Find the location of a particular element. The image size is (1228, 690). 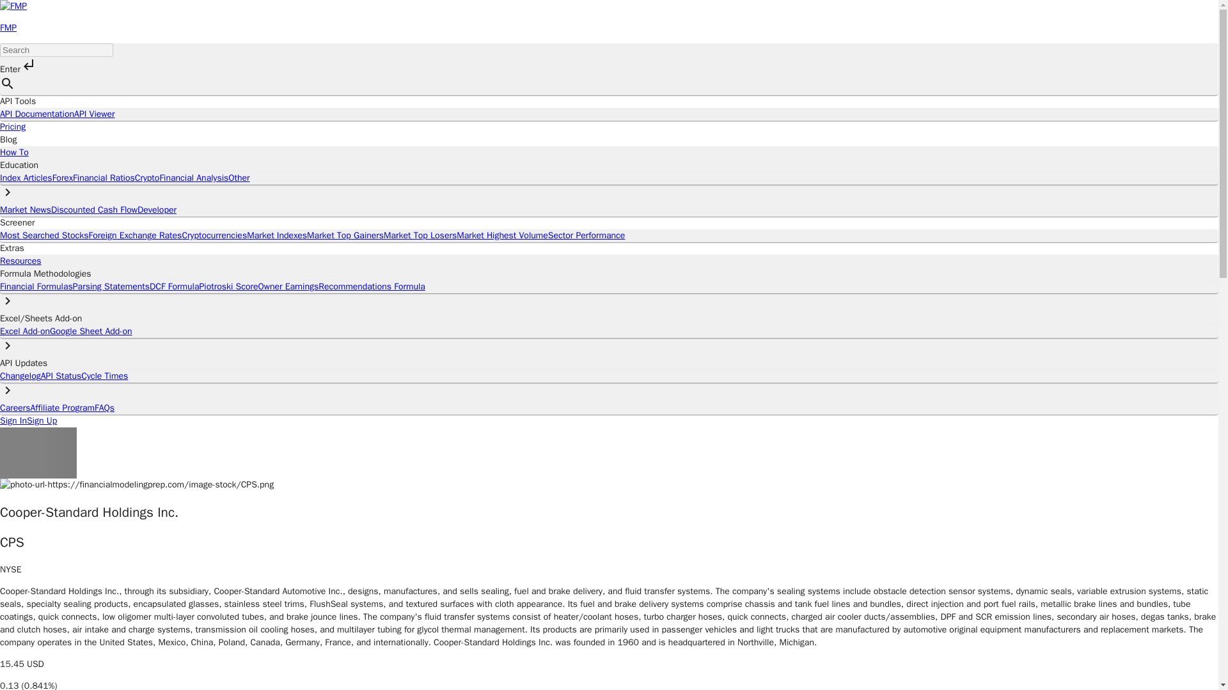

Sign Up is located at coordinates (42, 420).